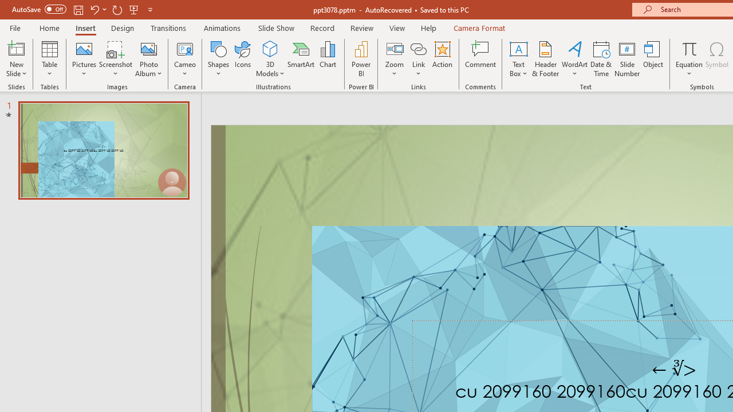 This screenshot has width=733, height=412. I want to click on Pictures, so click(85, 58).